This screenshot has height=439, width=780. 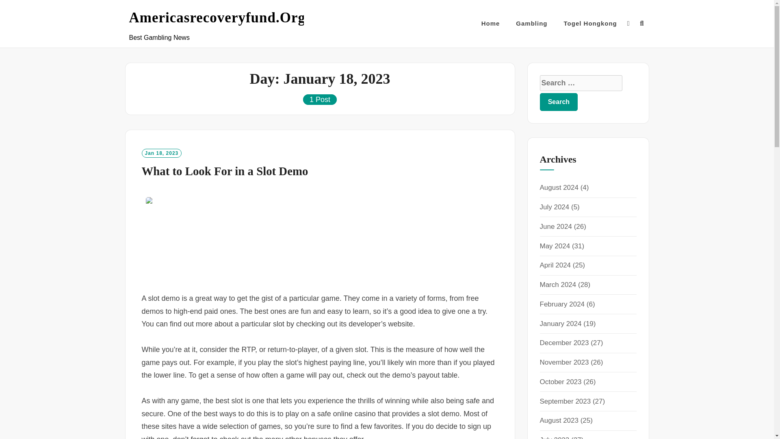 What do you see at coordinates (531, 24) in the screenshot?
I see `Gambling` at bounding box center [531, 24].